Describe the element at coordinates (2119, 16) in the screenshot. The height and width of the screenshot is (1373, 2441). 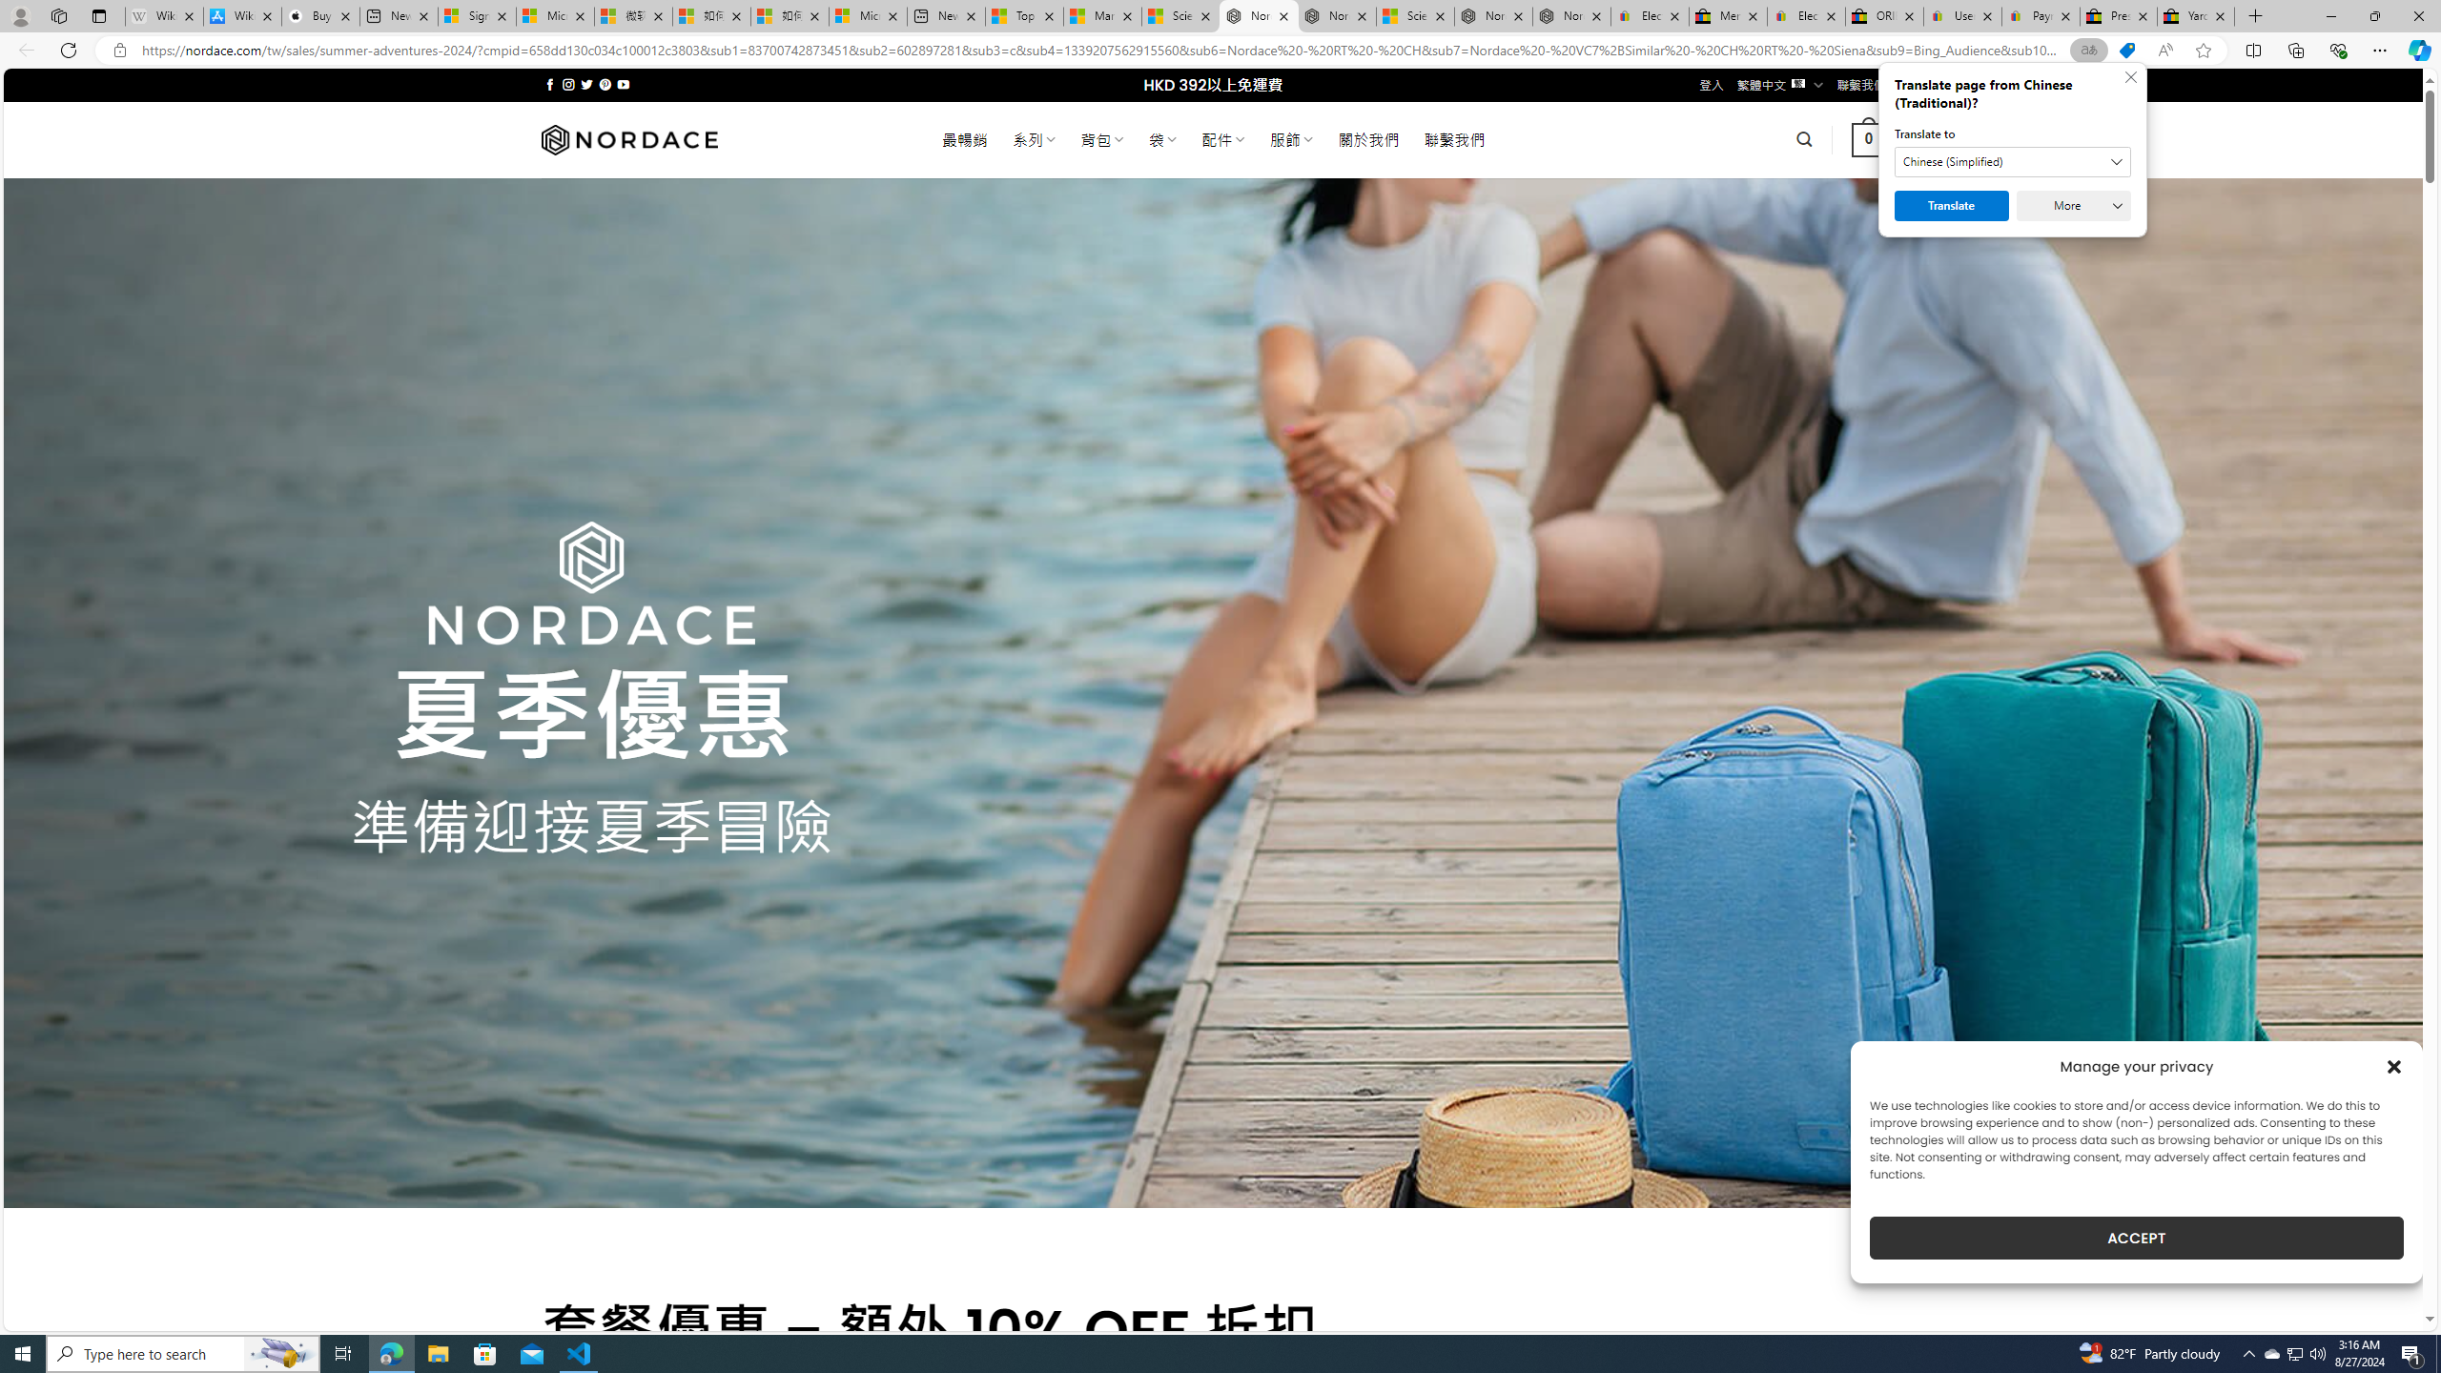
I see `Press Room - eBay Inc.` at that location.